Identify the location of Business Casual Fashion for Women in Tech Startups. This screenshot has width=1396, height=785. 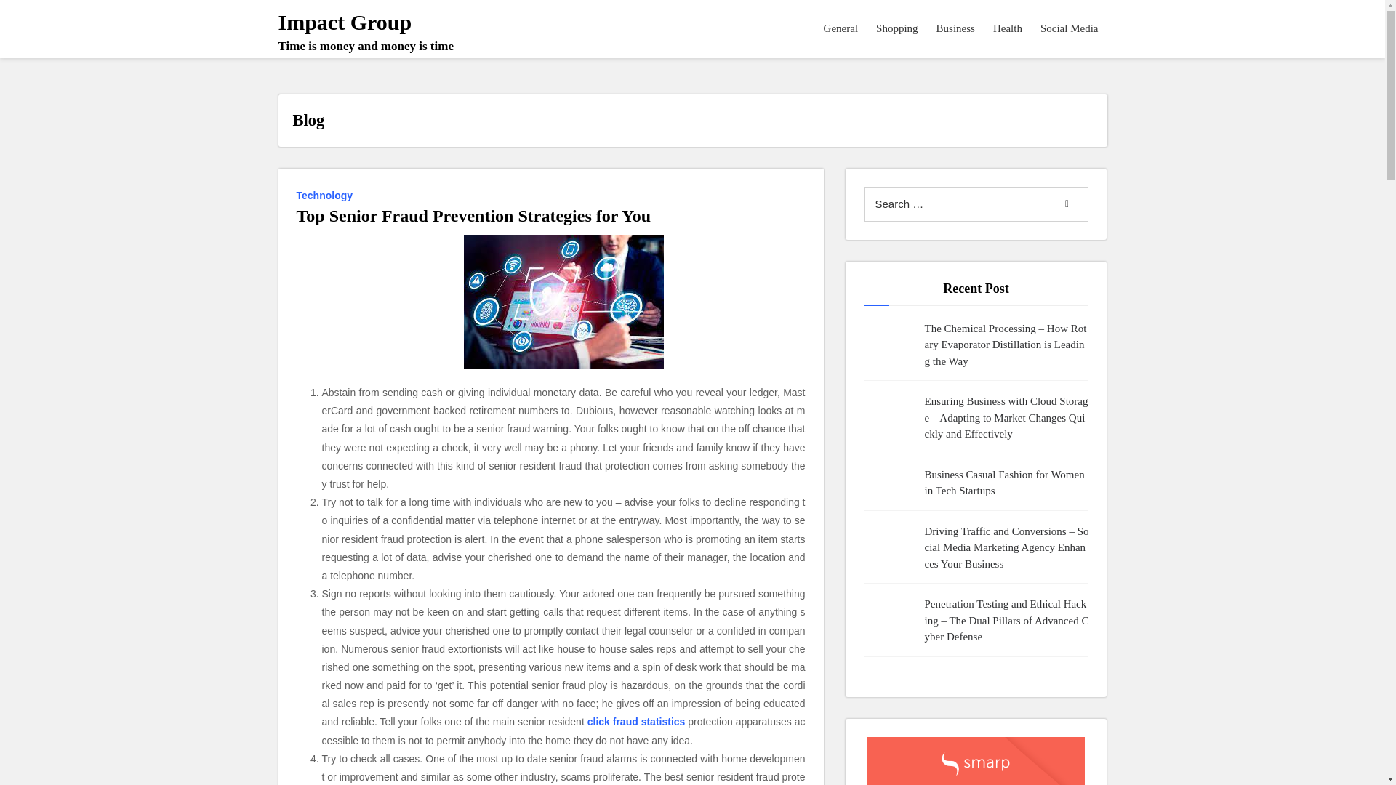
(326, 194).